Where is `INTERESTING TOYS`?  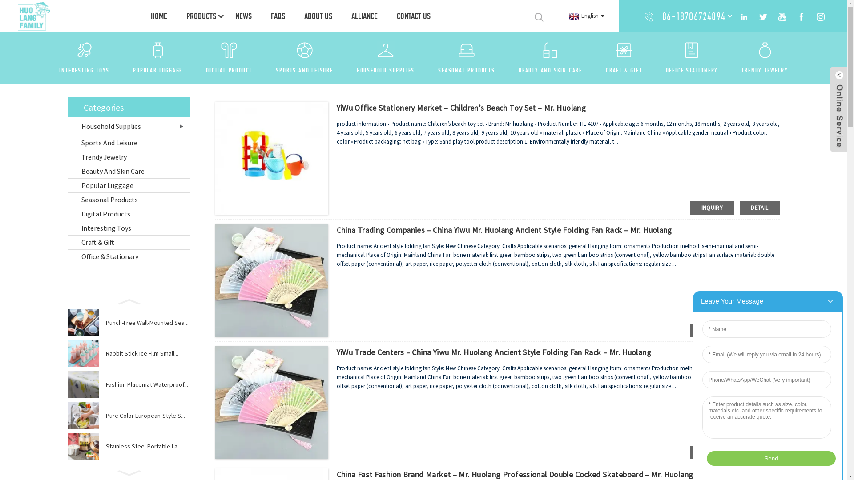 INTERESTING TOYS is located at coordinates (84, 70).